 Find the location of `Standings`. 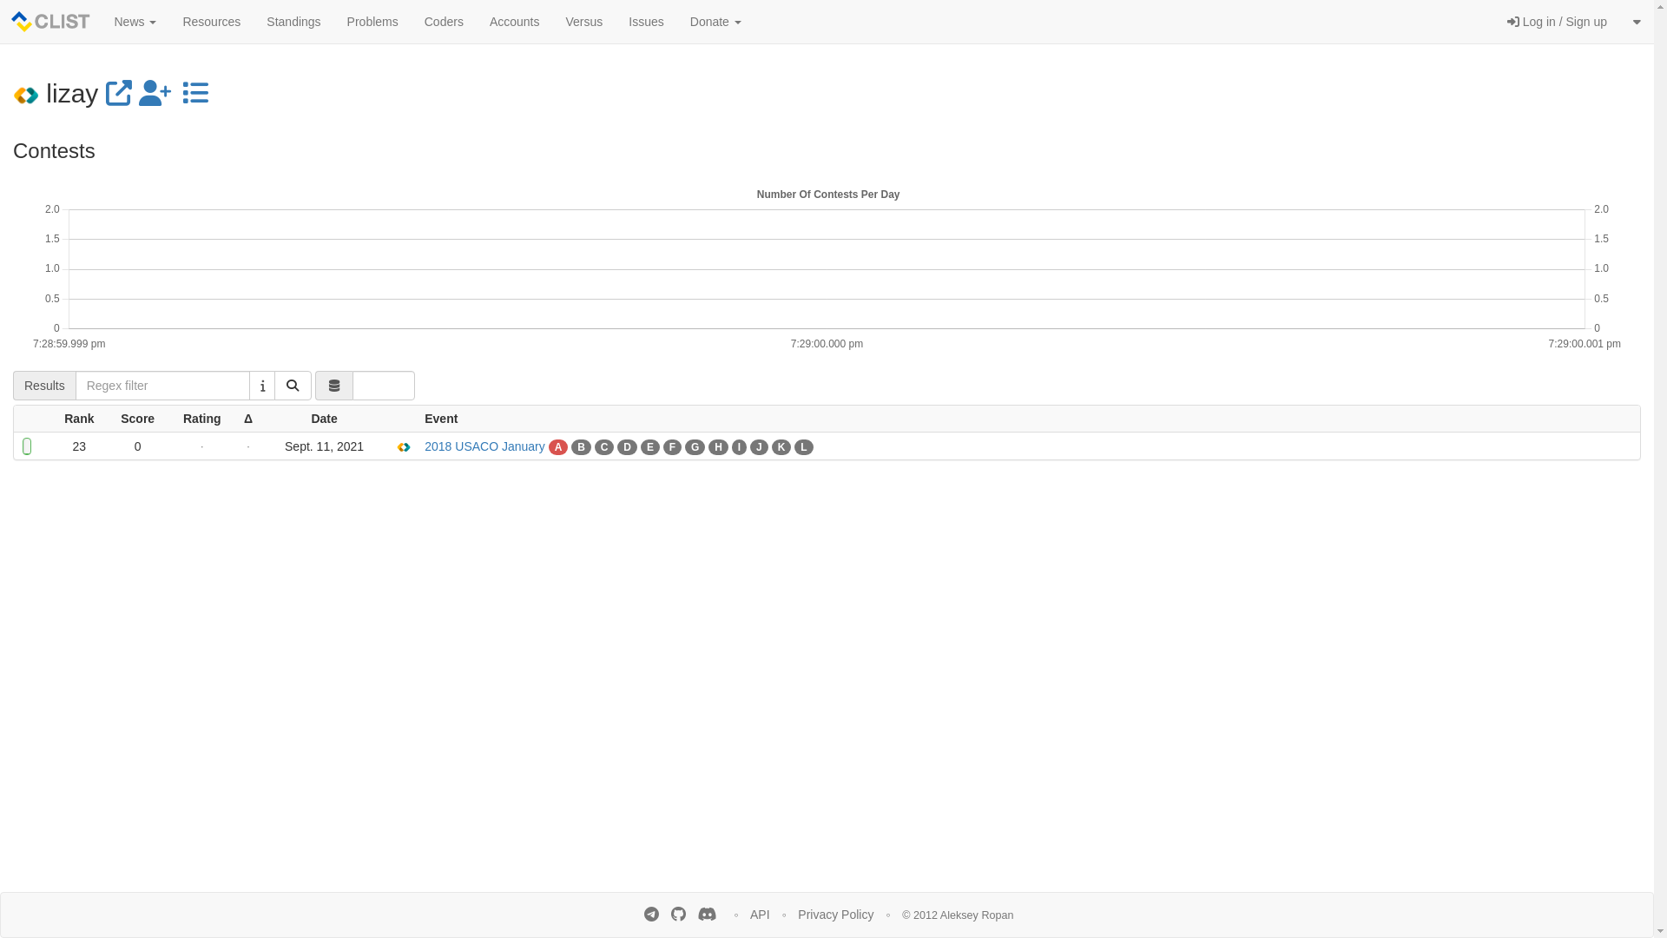

Standings is located at coordinates (293, 22).